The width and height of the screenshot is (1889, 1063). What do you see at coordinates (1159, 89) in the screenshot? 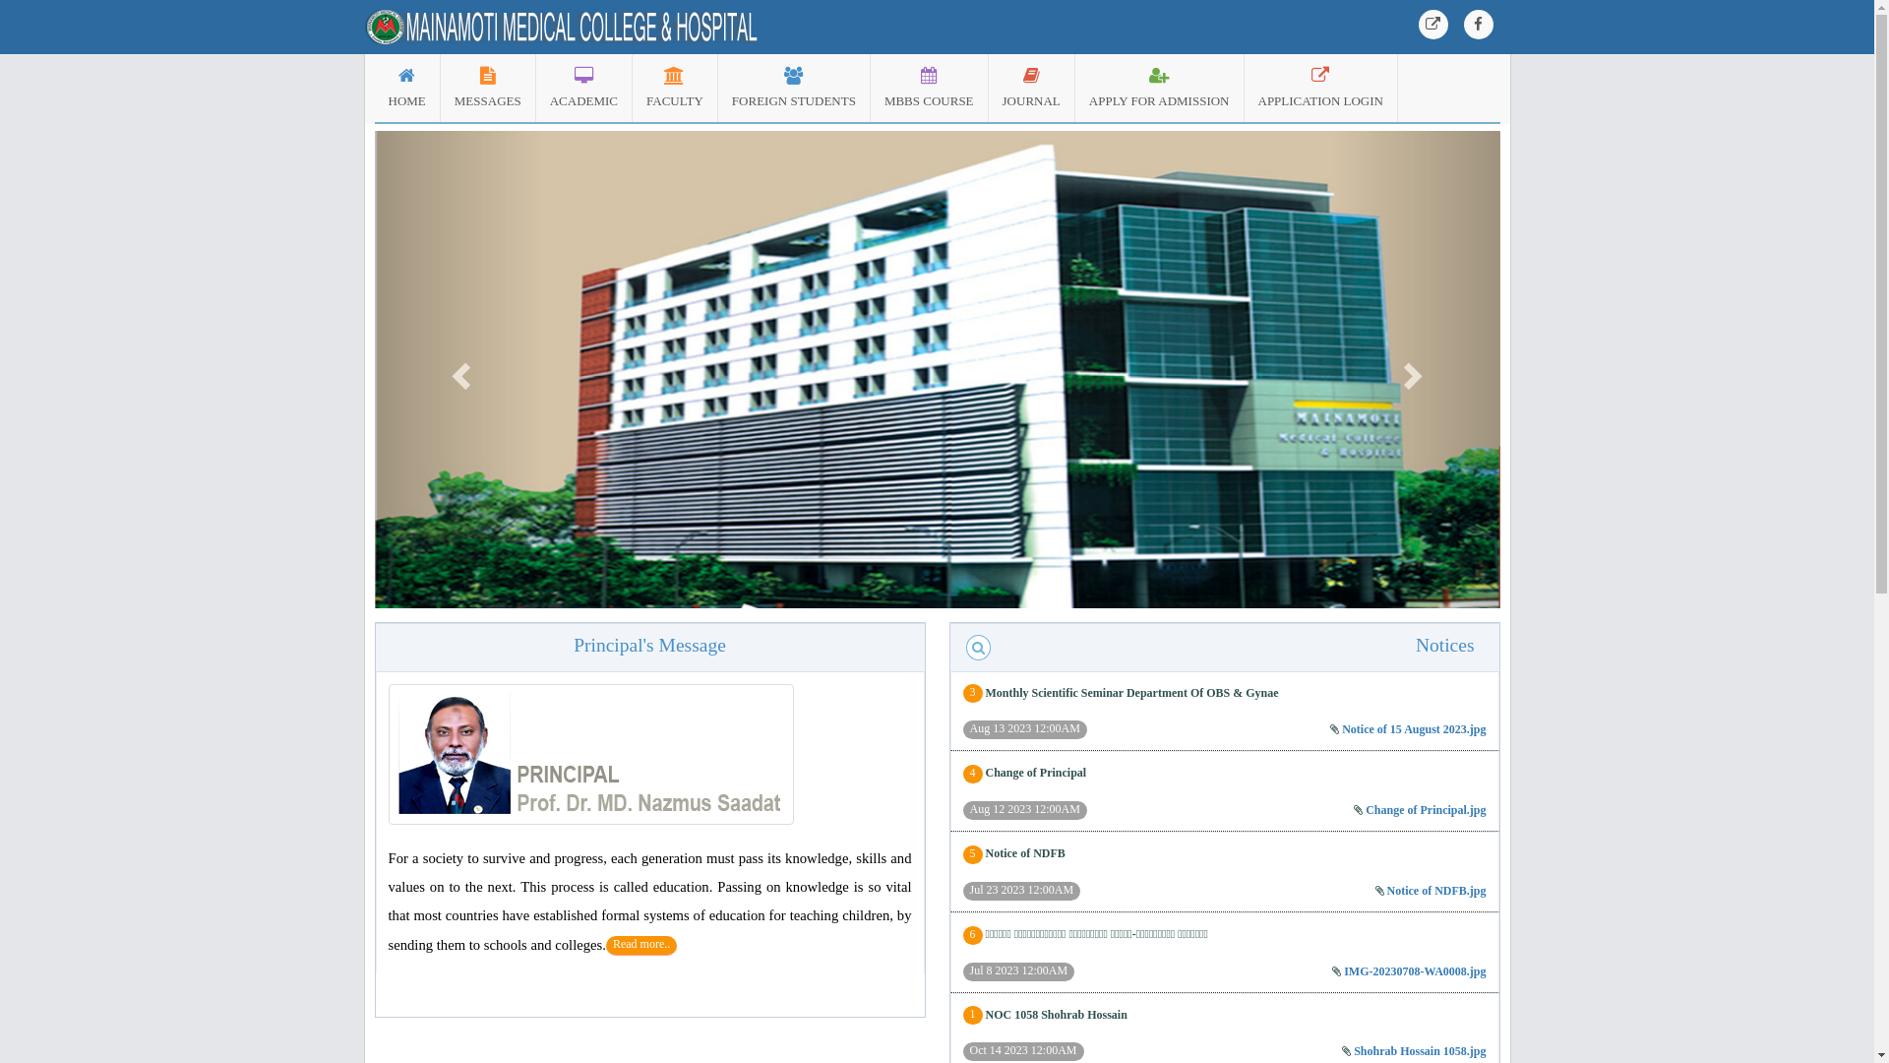
I see `APPLY FOR ADMISSION` at bounding box center [1159, 89].